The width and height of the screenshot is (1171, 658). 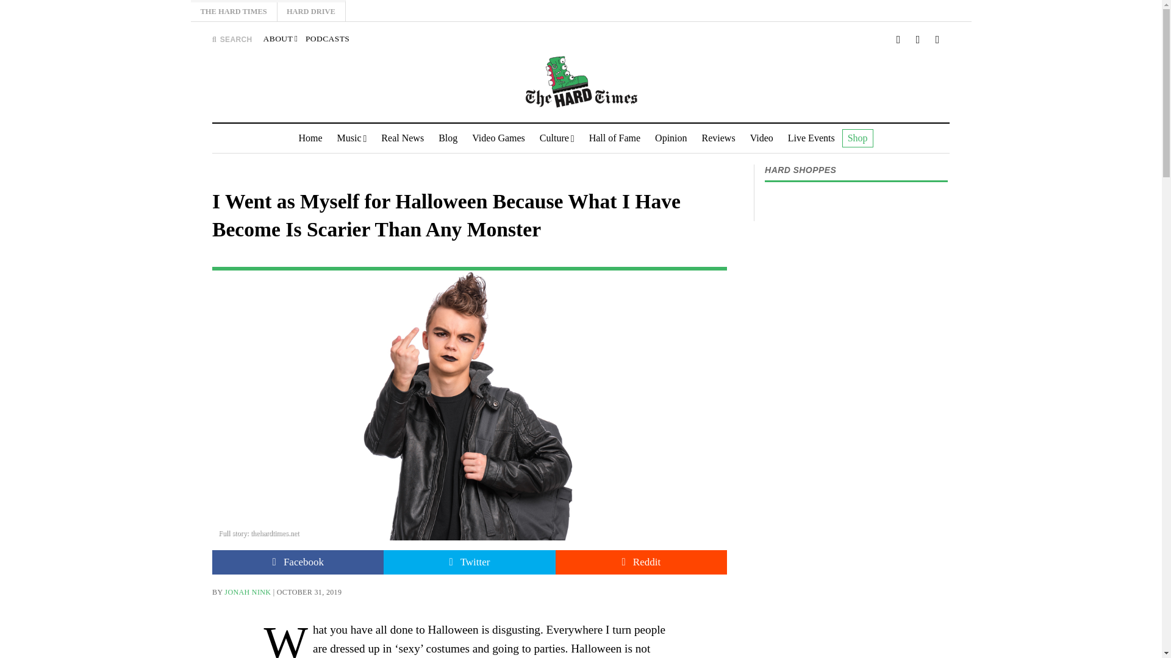 What do you see at coordinates (232, 39) in the screenshot?
I see `SEARCH` at bounding box center [232, 39].